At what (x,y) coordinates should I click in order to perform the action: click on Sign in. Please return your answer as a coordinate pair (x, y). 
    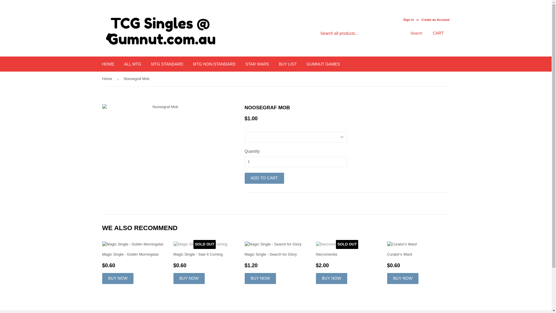
    Looking at the image, I should click on (408, 20).